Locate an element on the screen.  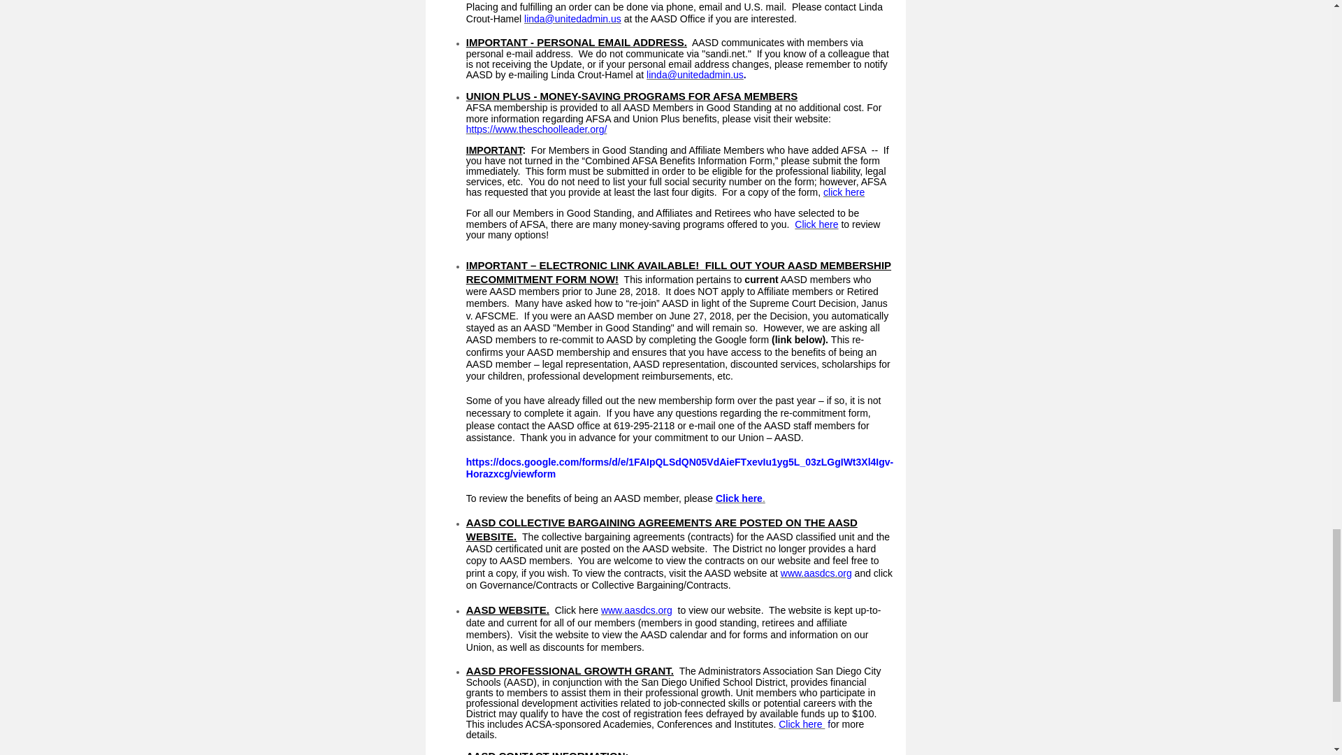
www.aasdcs.org is located at coordinates (636, 610).